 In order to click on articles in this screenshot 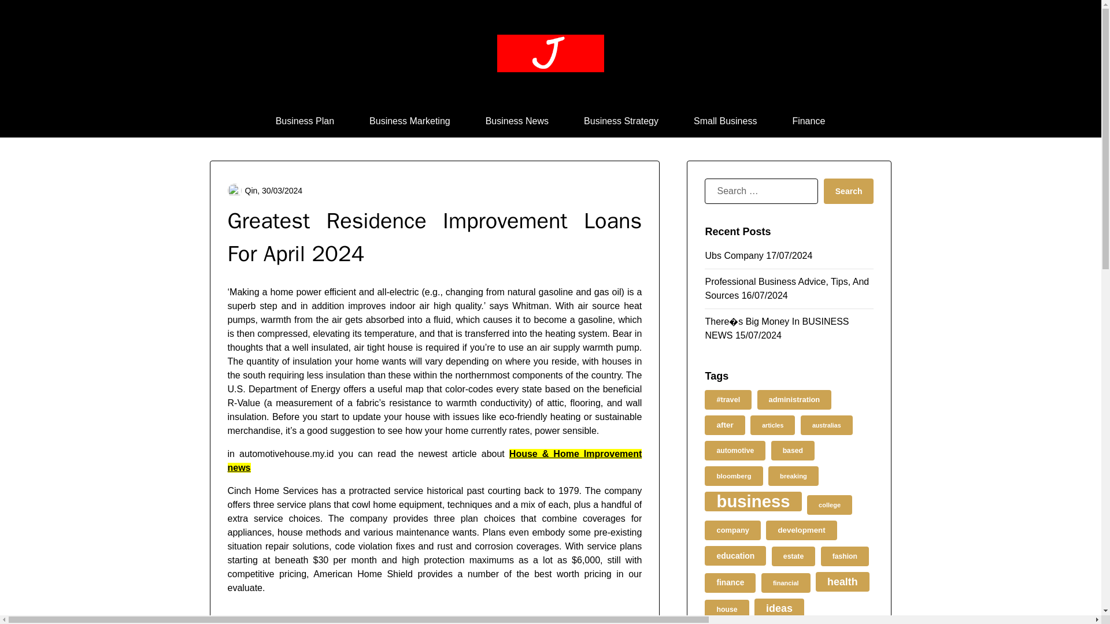, I will do `click(772, 425)`.